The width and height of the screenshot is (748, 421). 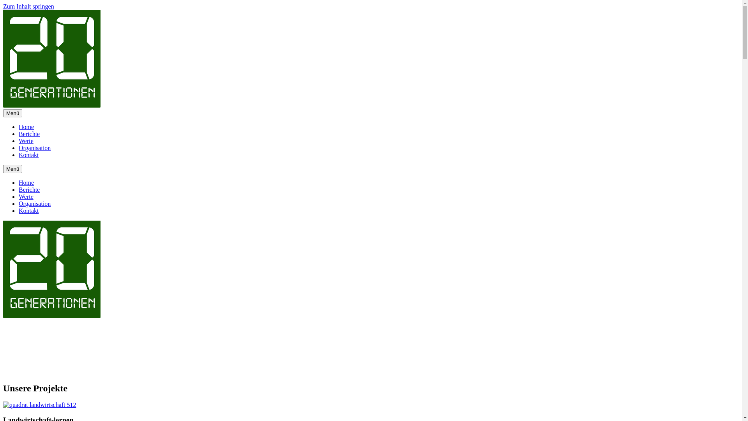 What do you see at coordinates (26, 182) in the screenshot?
I see `Home` at bounding box center [26, 182].